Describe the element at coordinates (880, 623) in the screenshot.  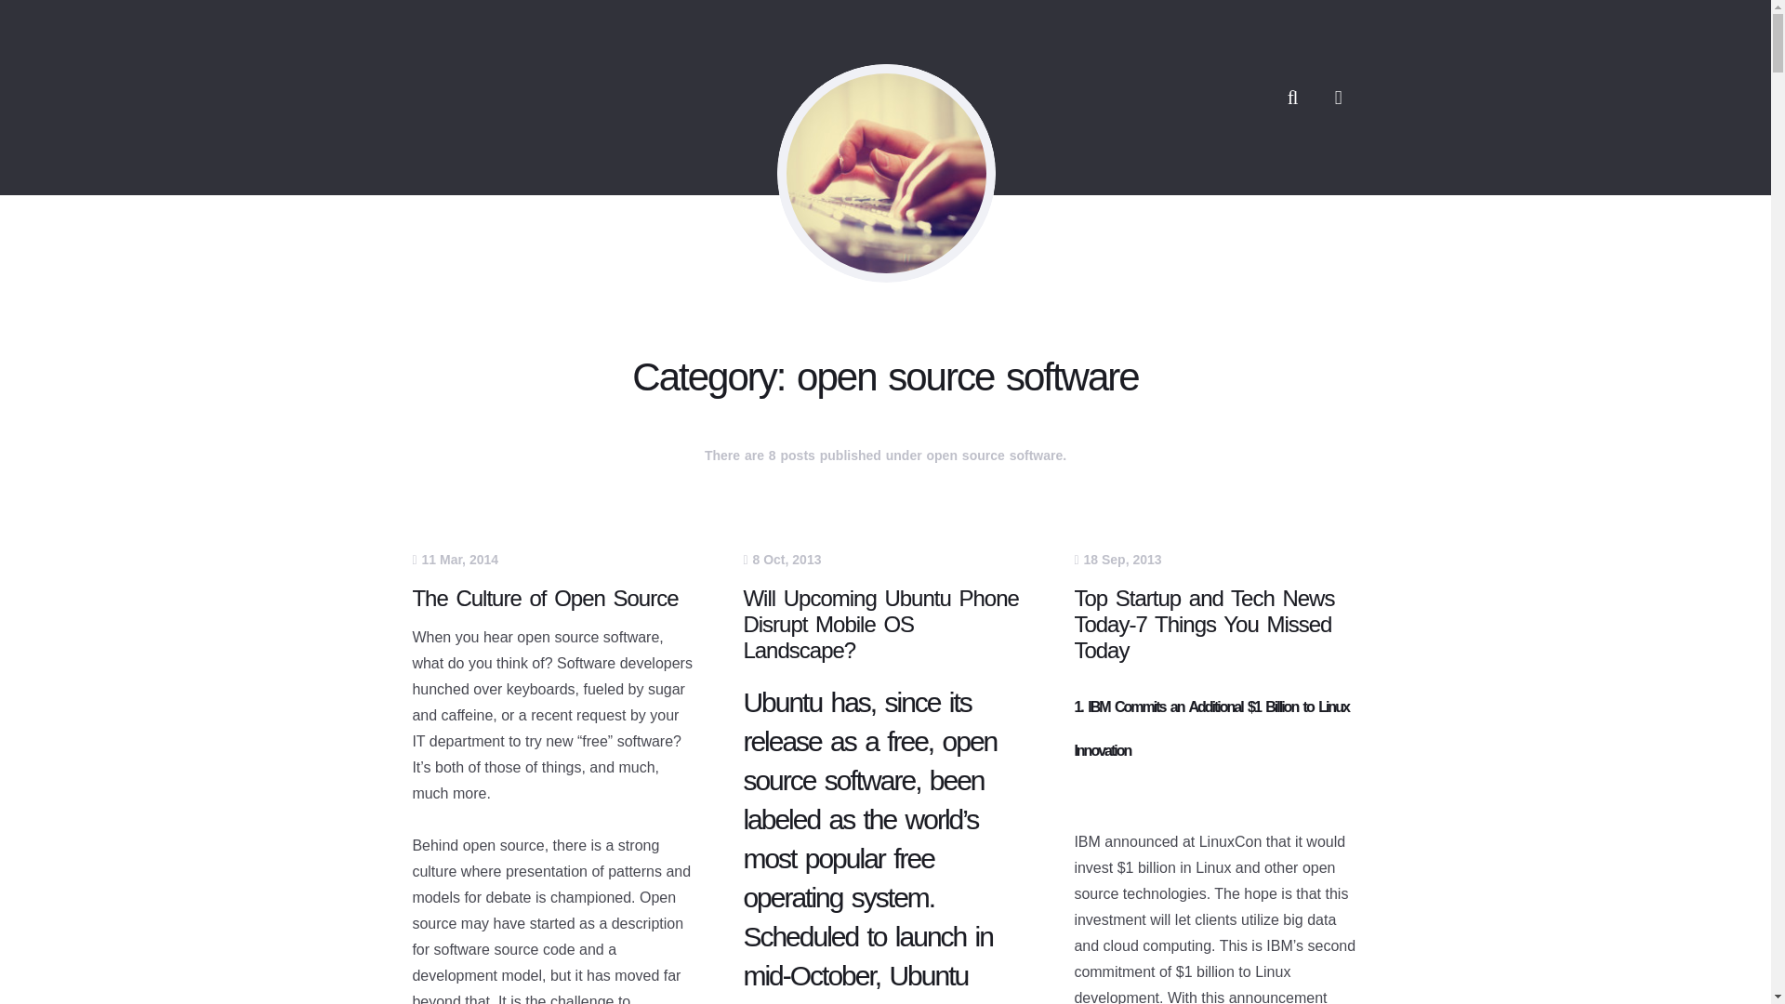
I see `Will Upcoming Ubuntu Phone Disrupt Mobile OS Landscape?` at that location.